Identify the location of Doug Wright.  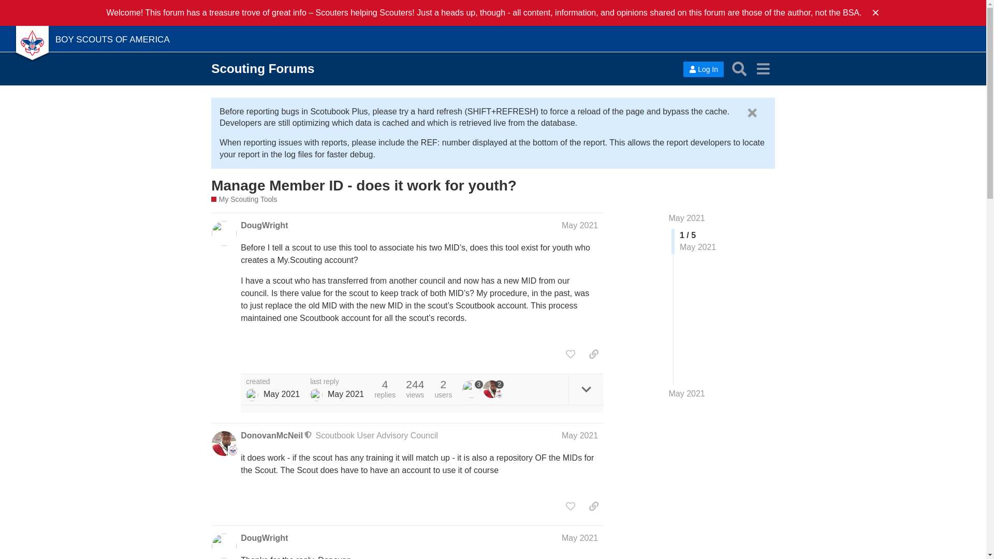
(316, 394).